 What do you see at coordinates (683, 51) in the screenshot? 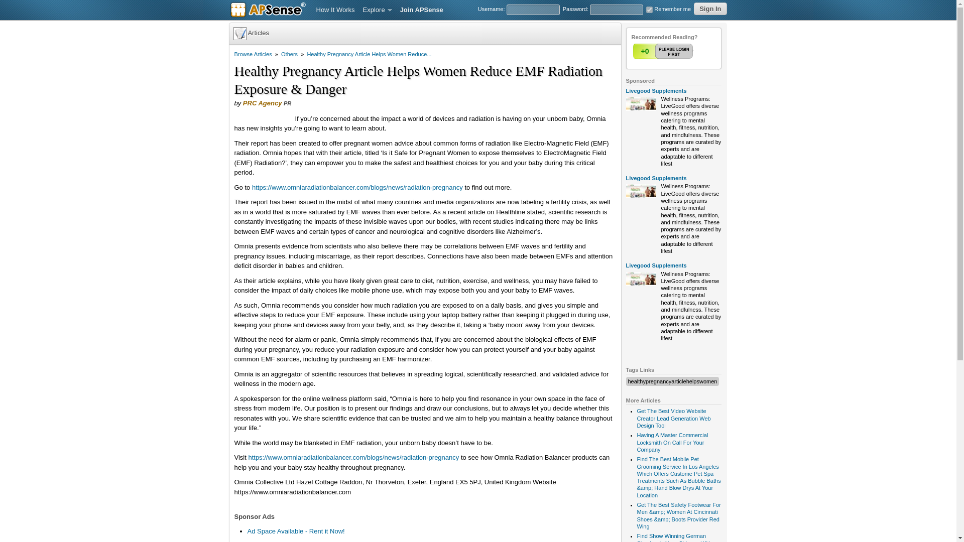
I see `-1` at bounding box center [683, 51].